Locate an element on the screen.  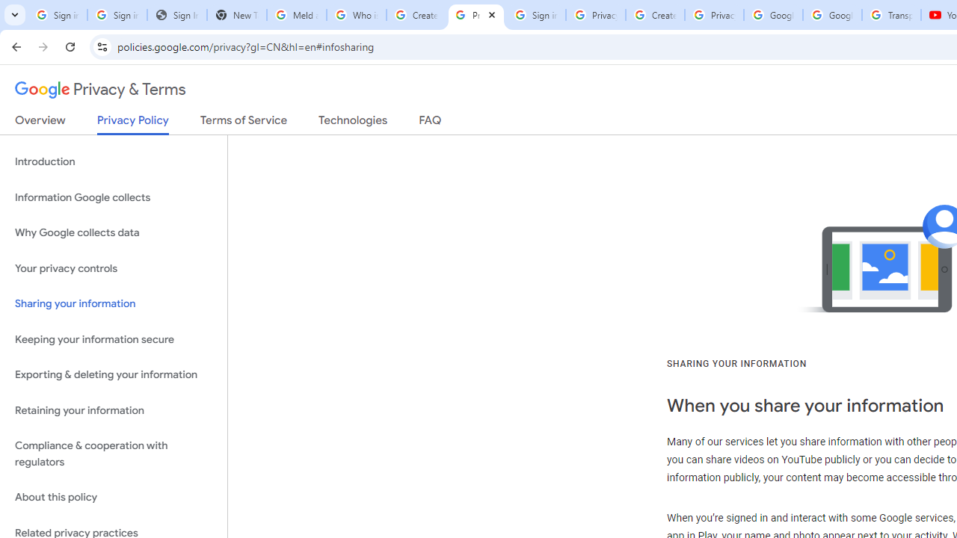
New Tab is located at coordinates (236, 15).